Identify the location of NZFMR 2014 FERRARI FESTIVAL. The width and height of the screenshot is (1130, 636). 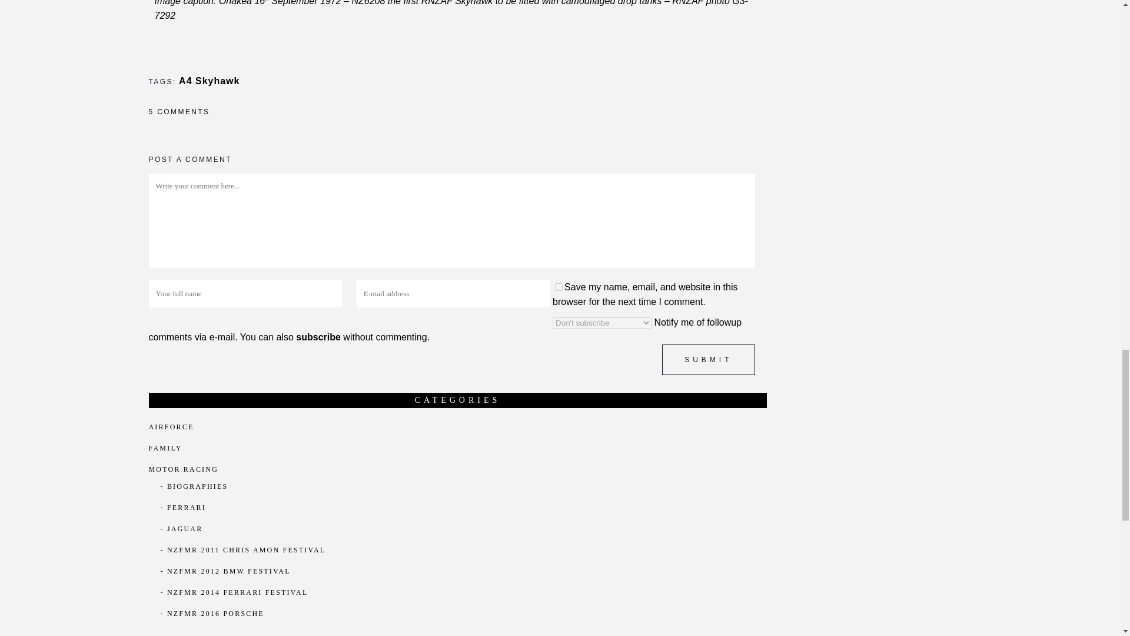
(238, 592).